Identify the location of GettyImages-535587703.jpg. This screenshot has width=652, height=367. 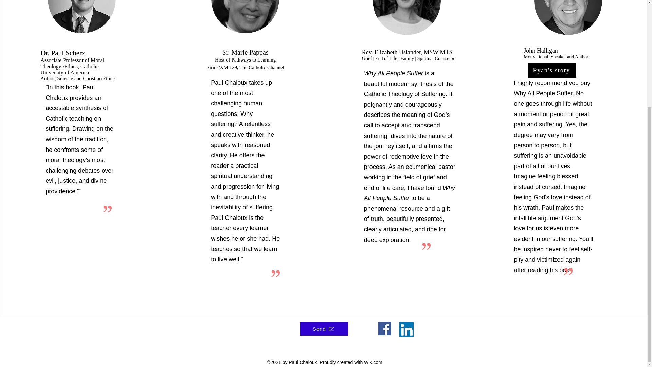
(81, 17).